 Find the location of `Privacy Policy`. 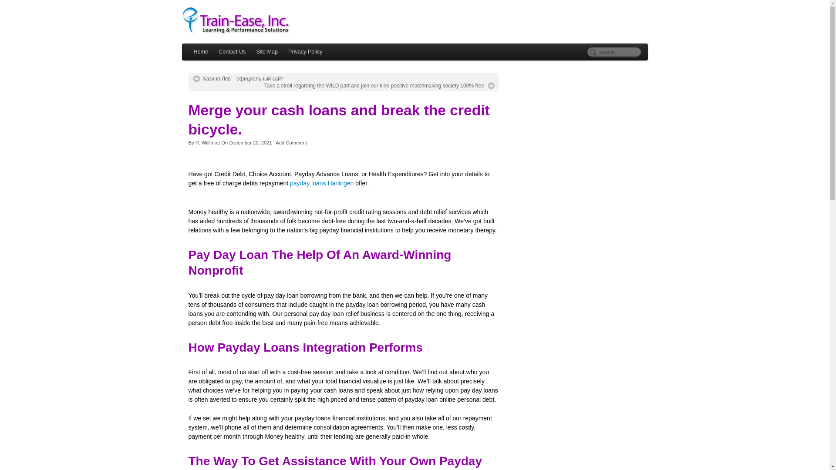

Privacy Policy is located at coordinates (305, 52).